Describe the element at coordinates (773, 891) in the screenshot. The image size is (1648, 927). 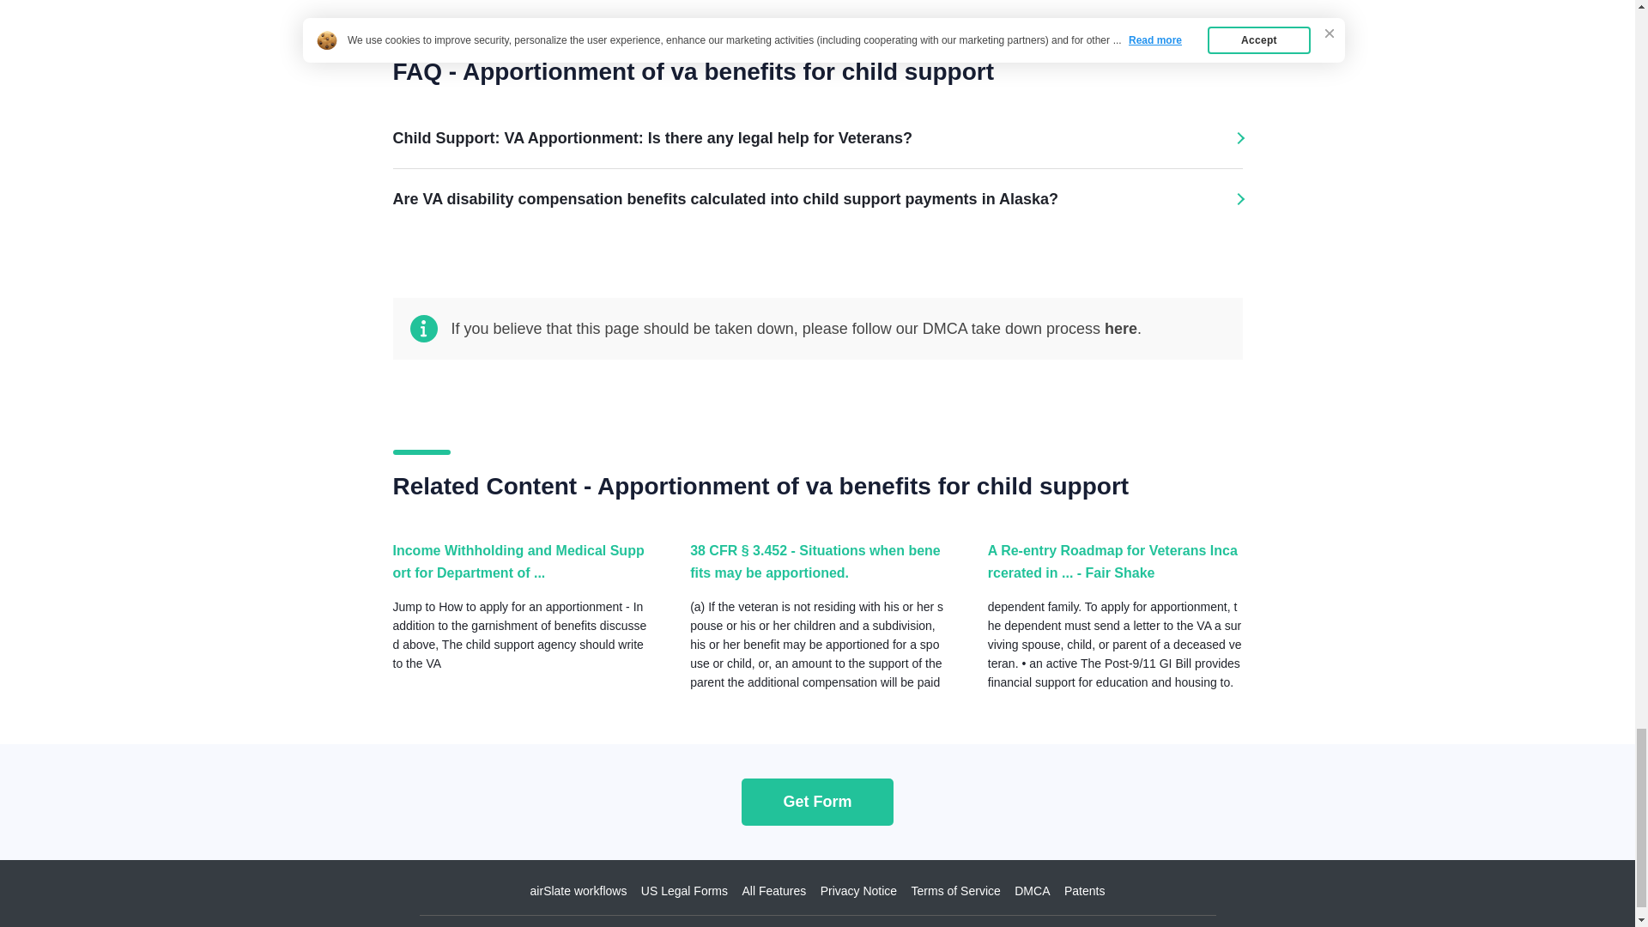
I see `All Features` at that location.